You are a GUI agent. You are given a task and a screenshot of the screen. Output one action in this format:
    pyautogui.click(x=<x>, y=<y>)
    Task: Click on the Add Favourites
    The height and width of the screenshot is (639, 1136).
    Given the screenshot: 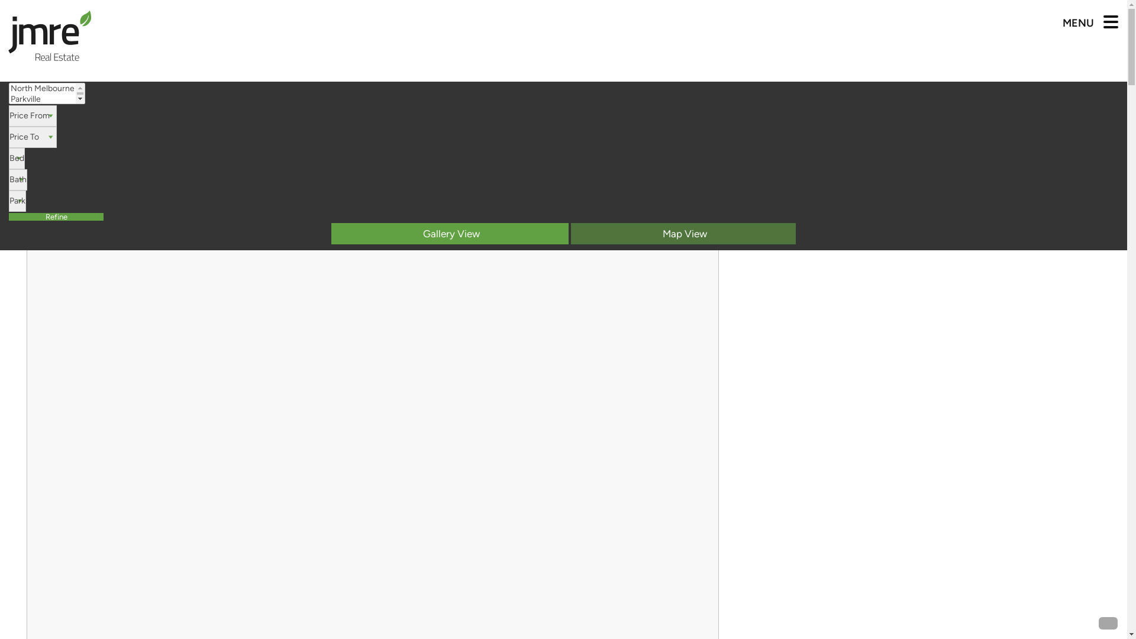 What is the action you would take?
    pyautogui.click(x=708, y=201)
    